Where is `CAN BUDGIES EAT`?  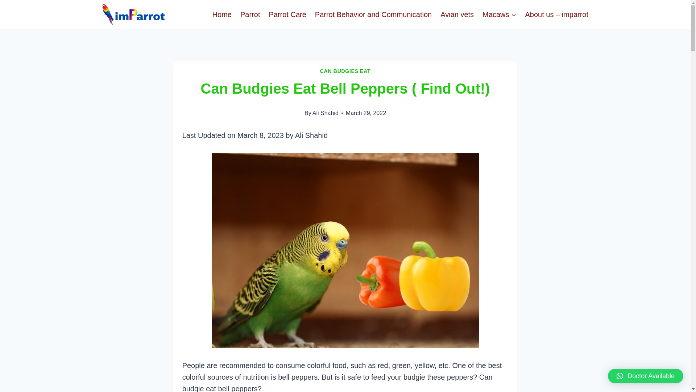
CAN BUDGIES EAT is located at coordinates (345, 71).